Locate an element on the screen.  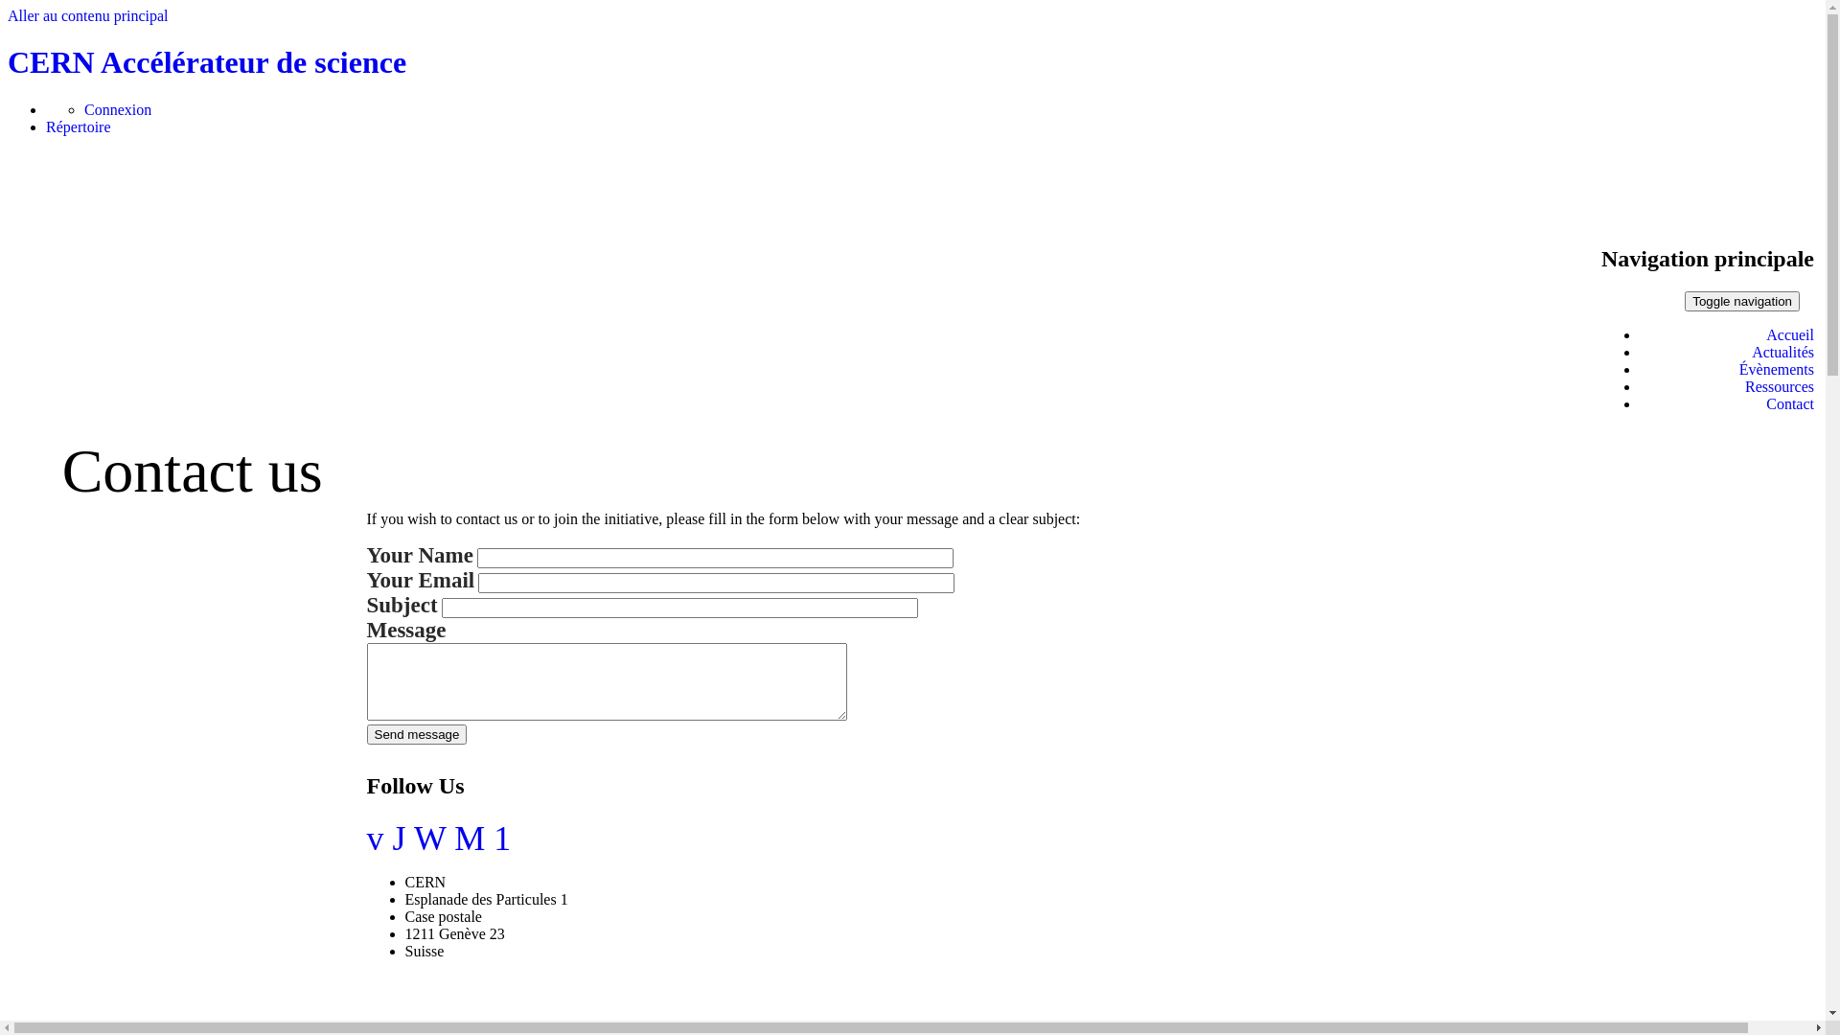
Accueil is located at coordinates (44, 218).